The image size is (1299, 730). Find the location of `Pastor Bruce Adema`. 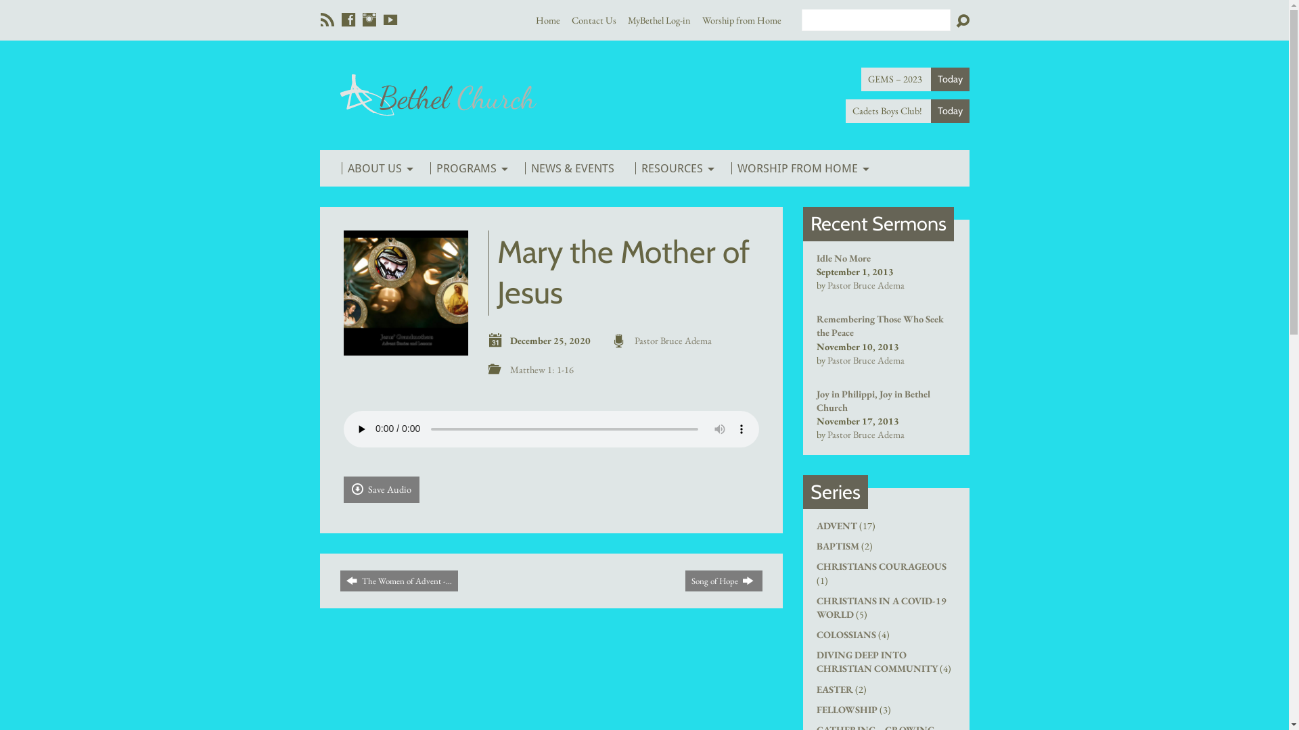

Pastor Bruce Adema is located at coordinates (865, 285).